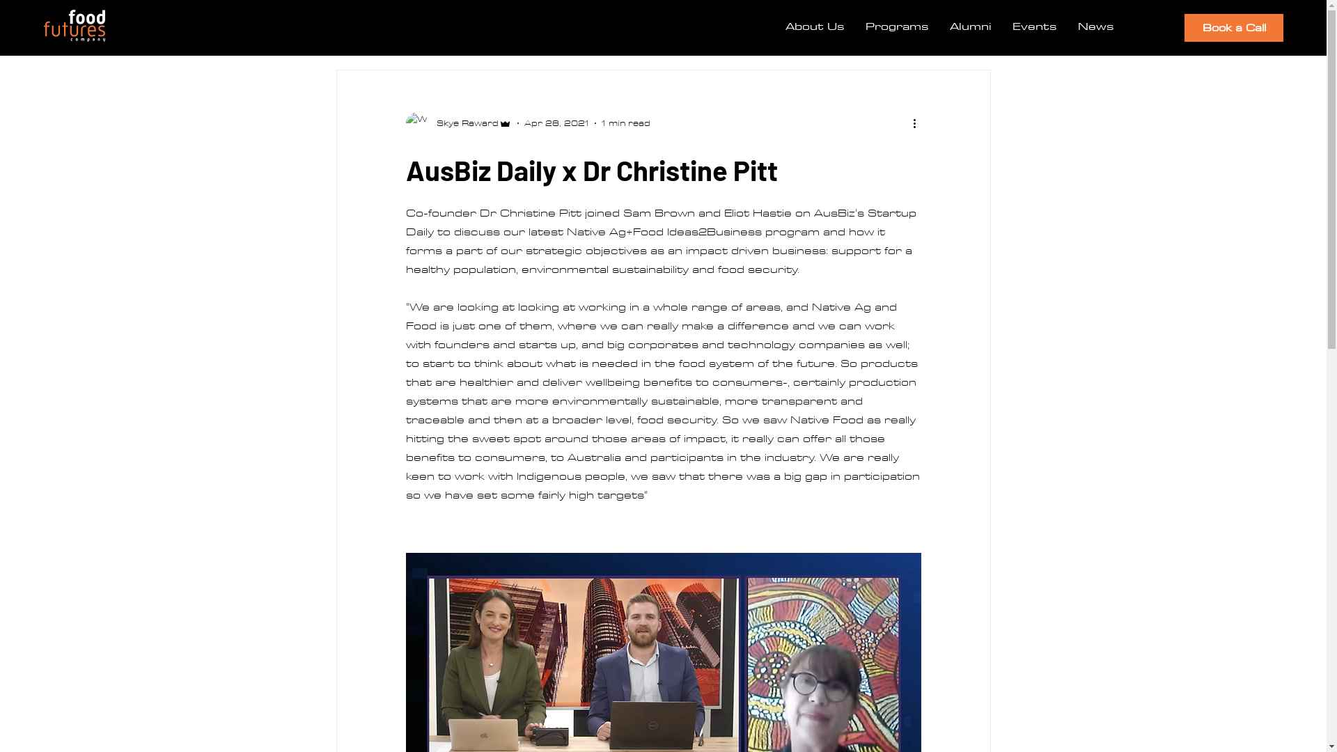 This screenshot has width=1337, height=752. Describe the element at coordinates (1234, 28) in the screenshot. I see `Book a Call` at that location.